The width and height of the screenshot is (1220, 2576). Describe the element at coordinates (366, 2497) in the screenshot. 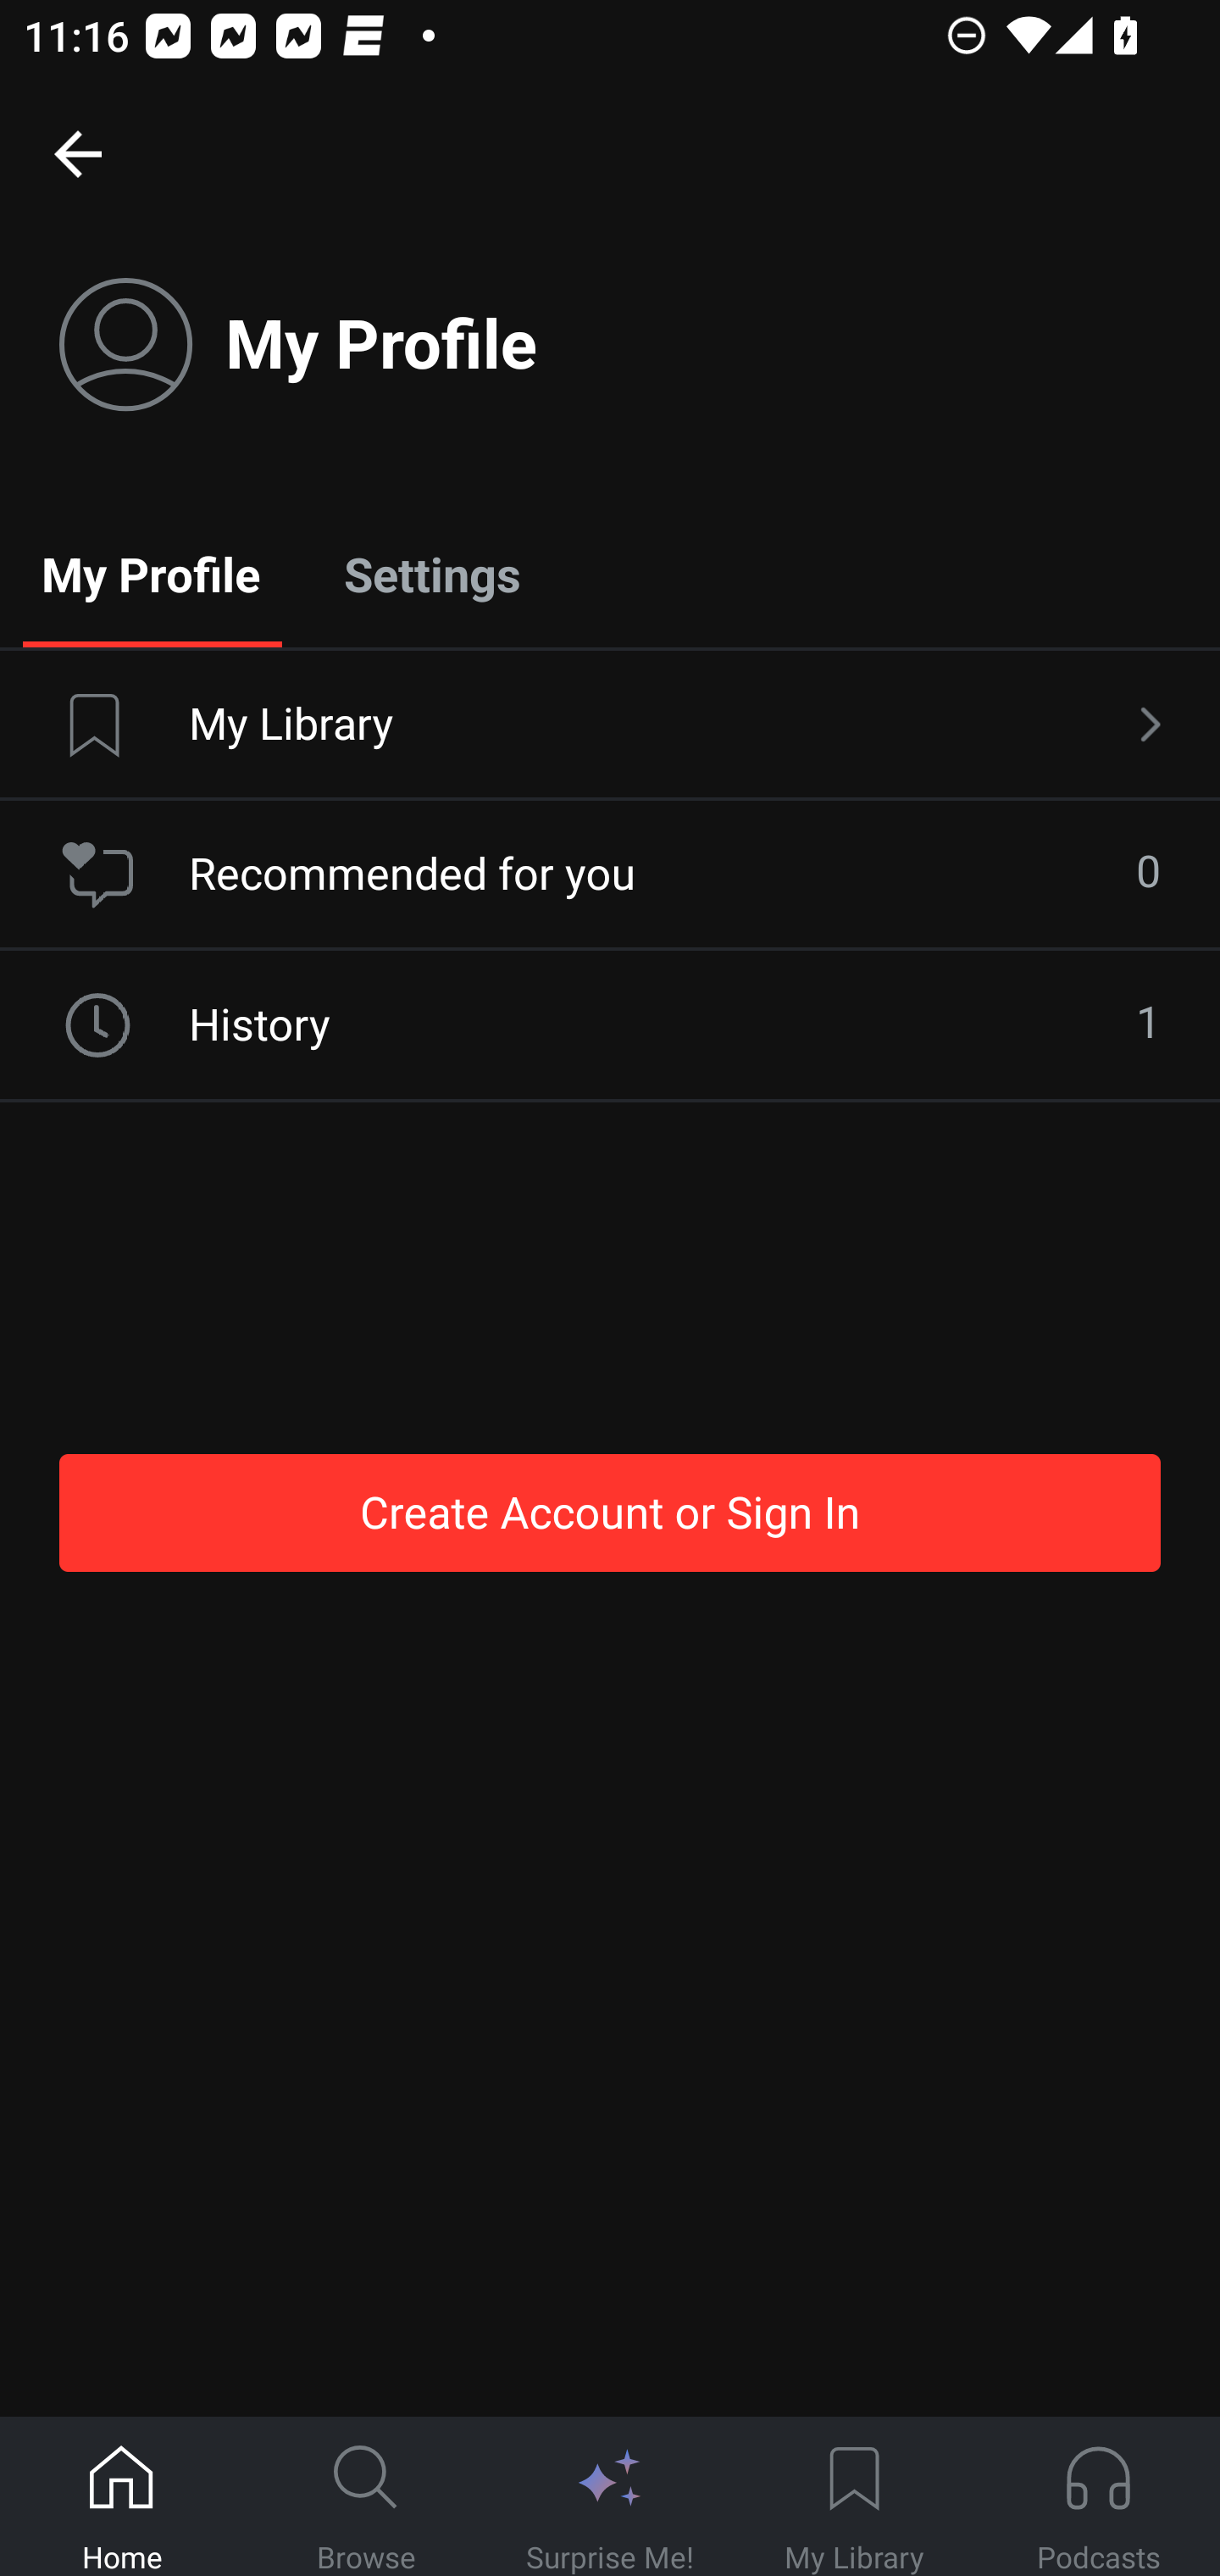

I see `Browse` at that location.